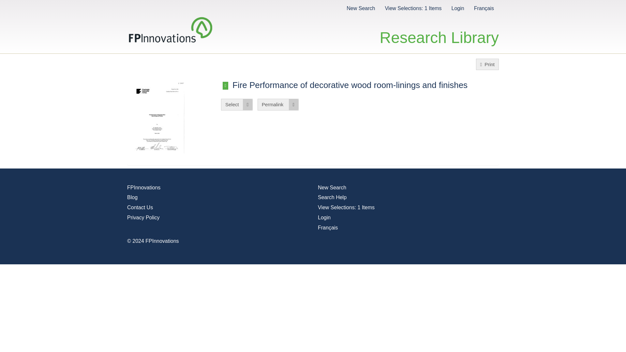 Image resolution: width=626 pixels, height=352 pixels. What do you see at coordinates (237, 104) in the screenshot?
I see `Select` at bounding box center [237, 104].